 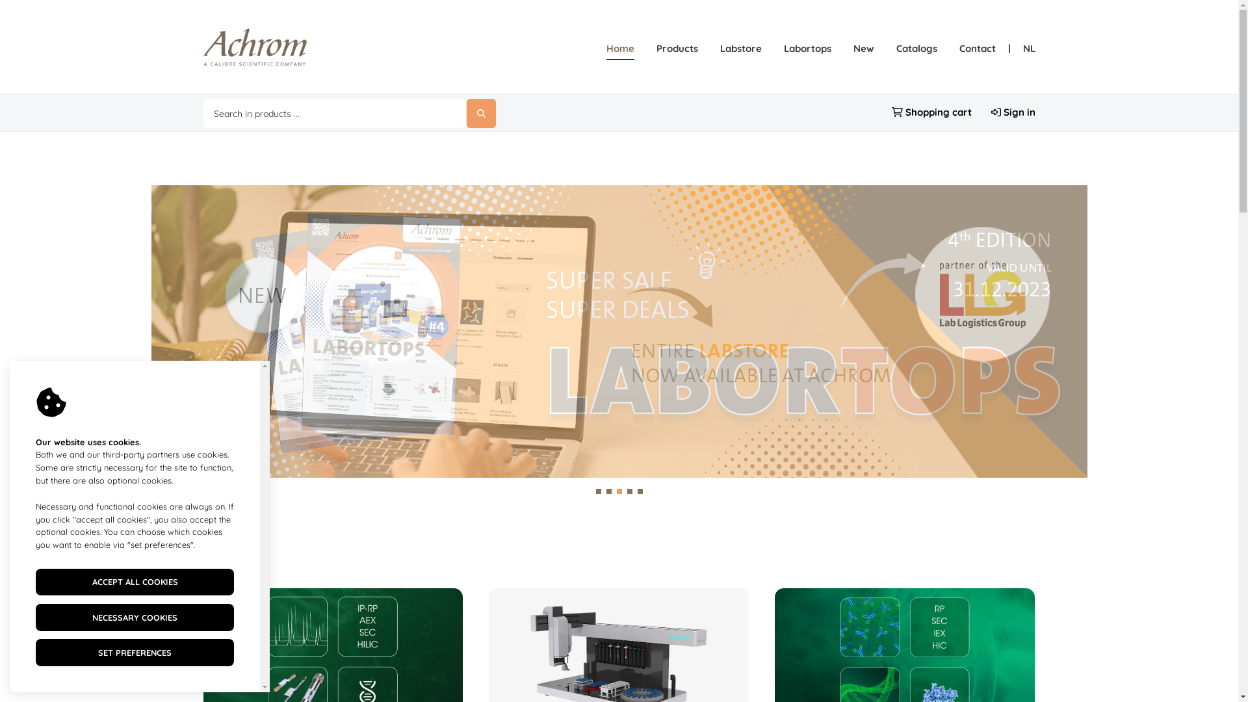 What do you see at coordinates (741, 49) in the screenshot?
I see `Labstore` at bounding box center [741, 49].